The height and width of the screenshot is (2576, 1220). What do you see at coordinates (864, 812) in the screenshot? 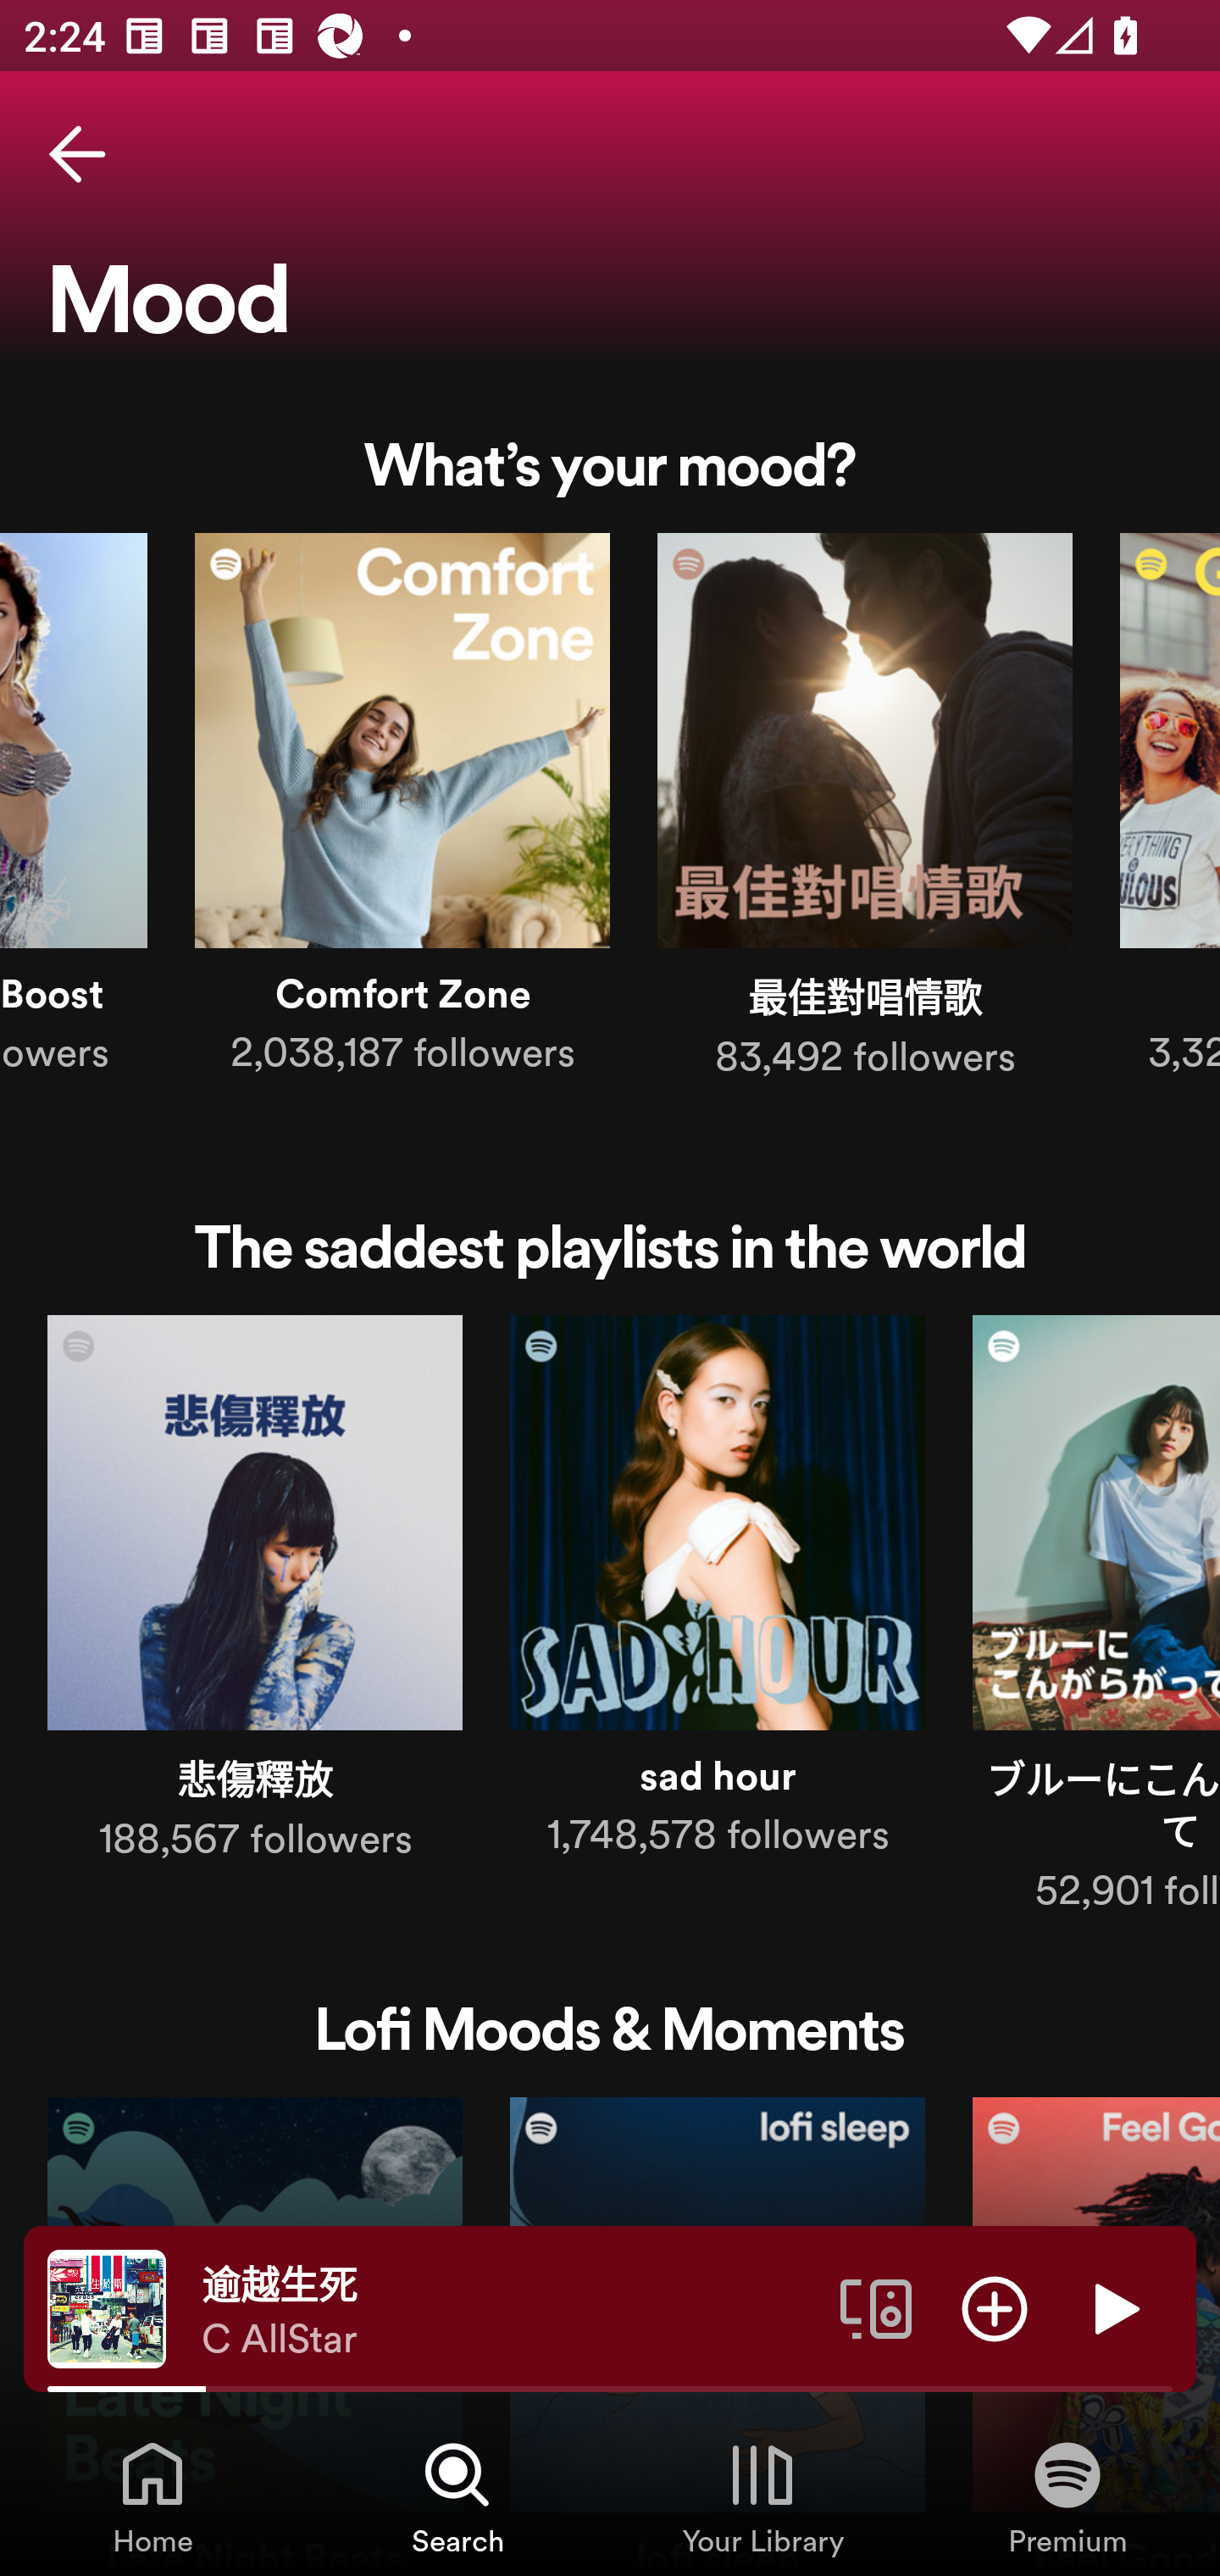
I see `最佳對唱情歌
83,492 followers 最佳對唱情歌 83,492 followers` at bounding box center [864, 812].